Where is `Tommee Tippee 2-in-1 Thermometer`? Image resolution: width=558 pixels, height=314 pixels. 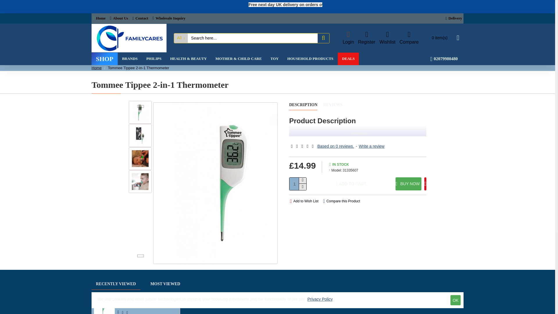 Tommee Tippee 2-in-1 Thermometer is located at coordinates (140, 135).